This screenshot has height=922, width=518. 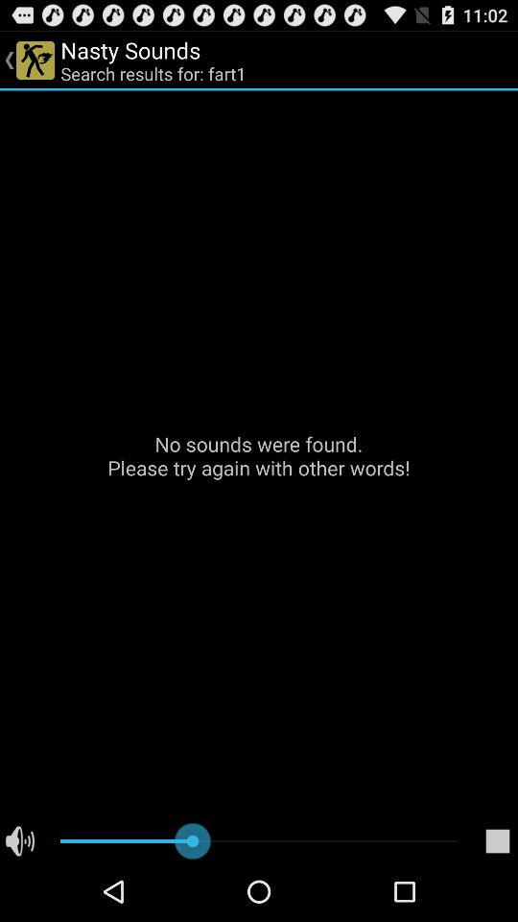 What do you see at coordinates (497, 841) in the screenshot?
I see `tap the icon at the bottom right corner` at bounding box center [497, 841].